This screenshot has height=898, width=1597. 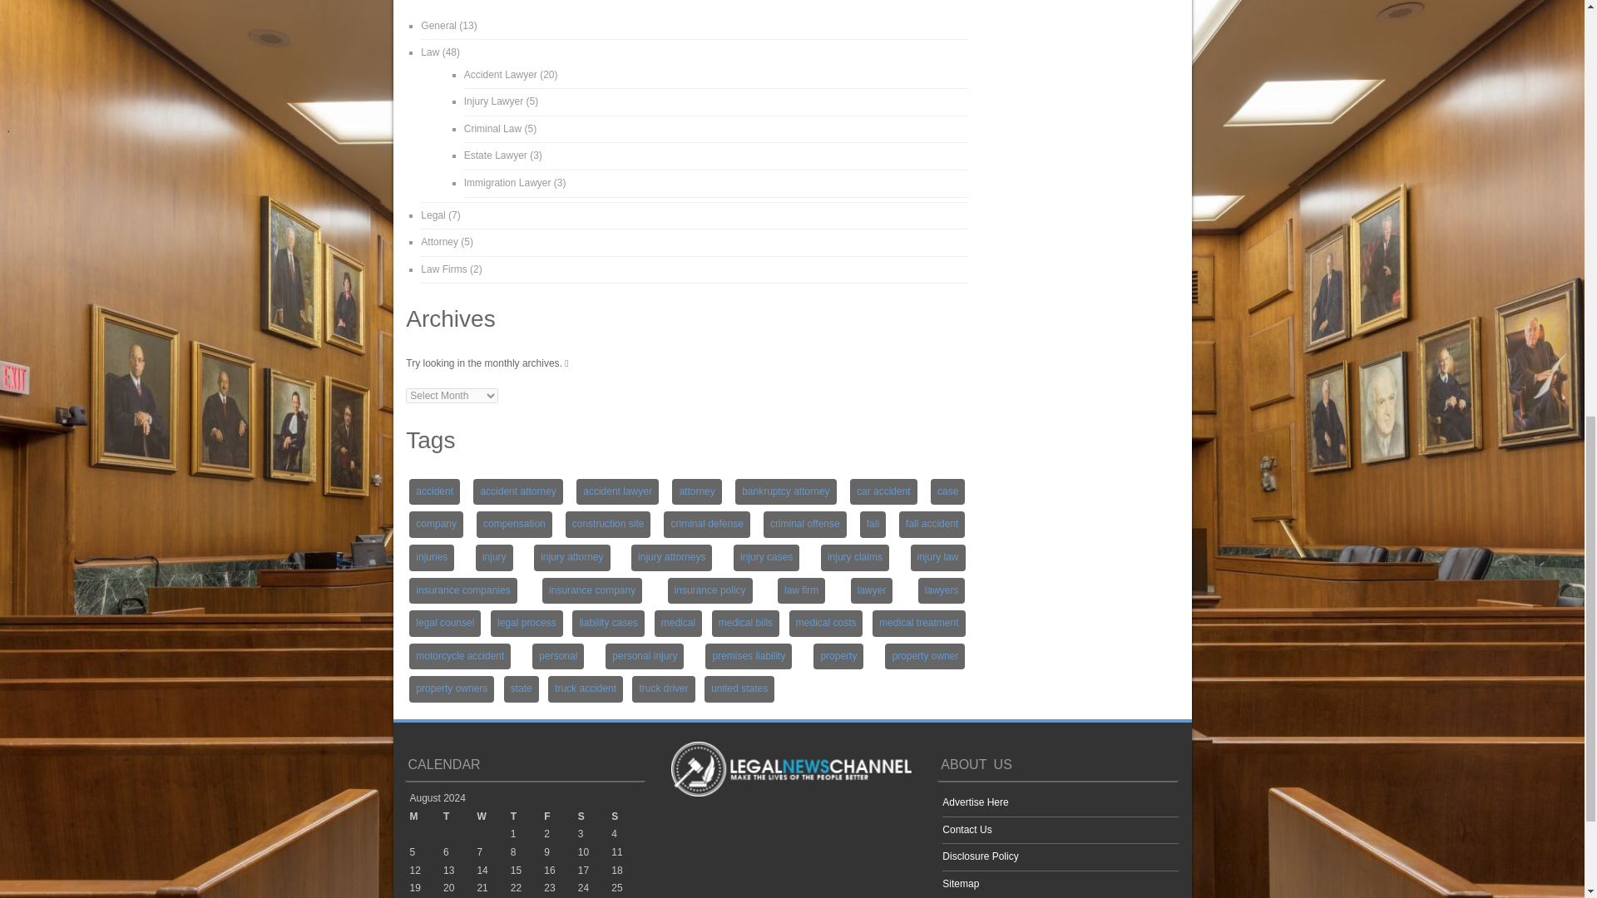 I want to click on Saturday, so click(x=595, y=817).